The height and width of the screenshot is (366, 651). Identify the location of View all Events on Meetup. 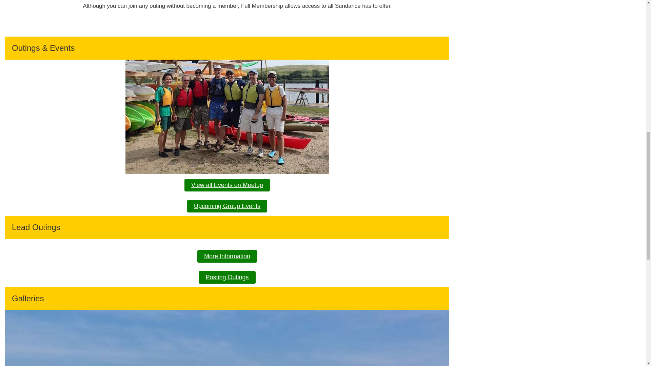
(227, 185).